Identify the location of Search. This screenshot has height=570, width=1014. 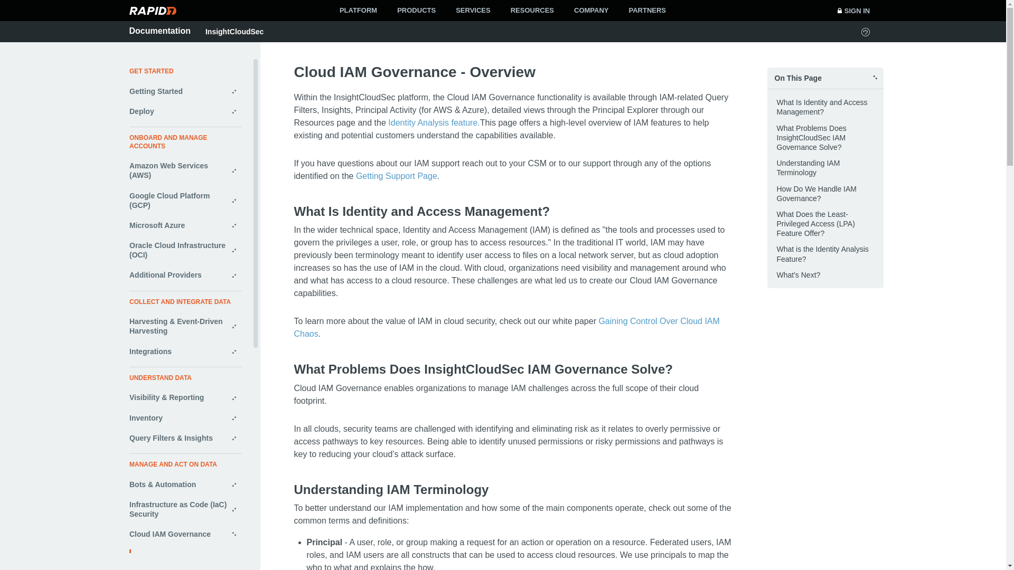
(634, 11).